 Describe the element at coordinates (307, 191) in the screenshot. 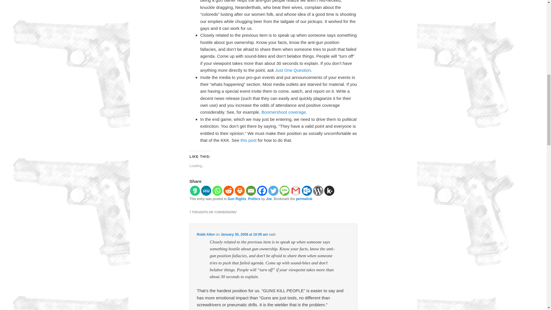

I see `Outlook.com` at that location.